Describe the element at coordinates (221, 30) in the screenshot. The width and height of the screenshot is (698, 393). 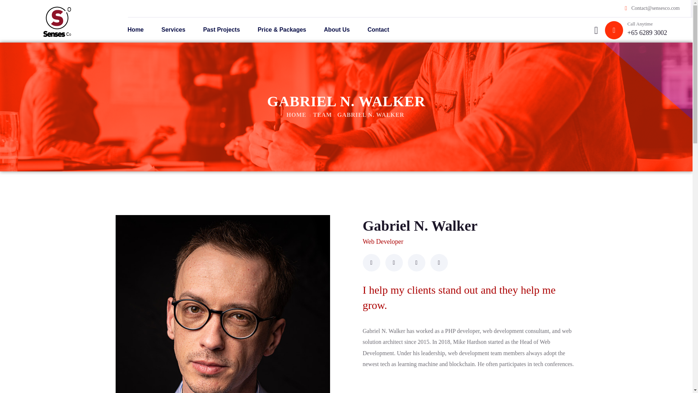
I see `Past Projects` at that location.